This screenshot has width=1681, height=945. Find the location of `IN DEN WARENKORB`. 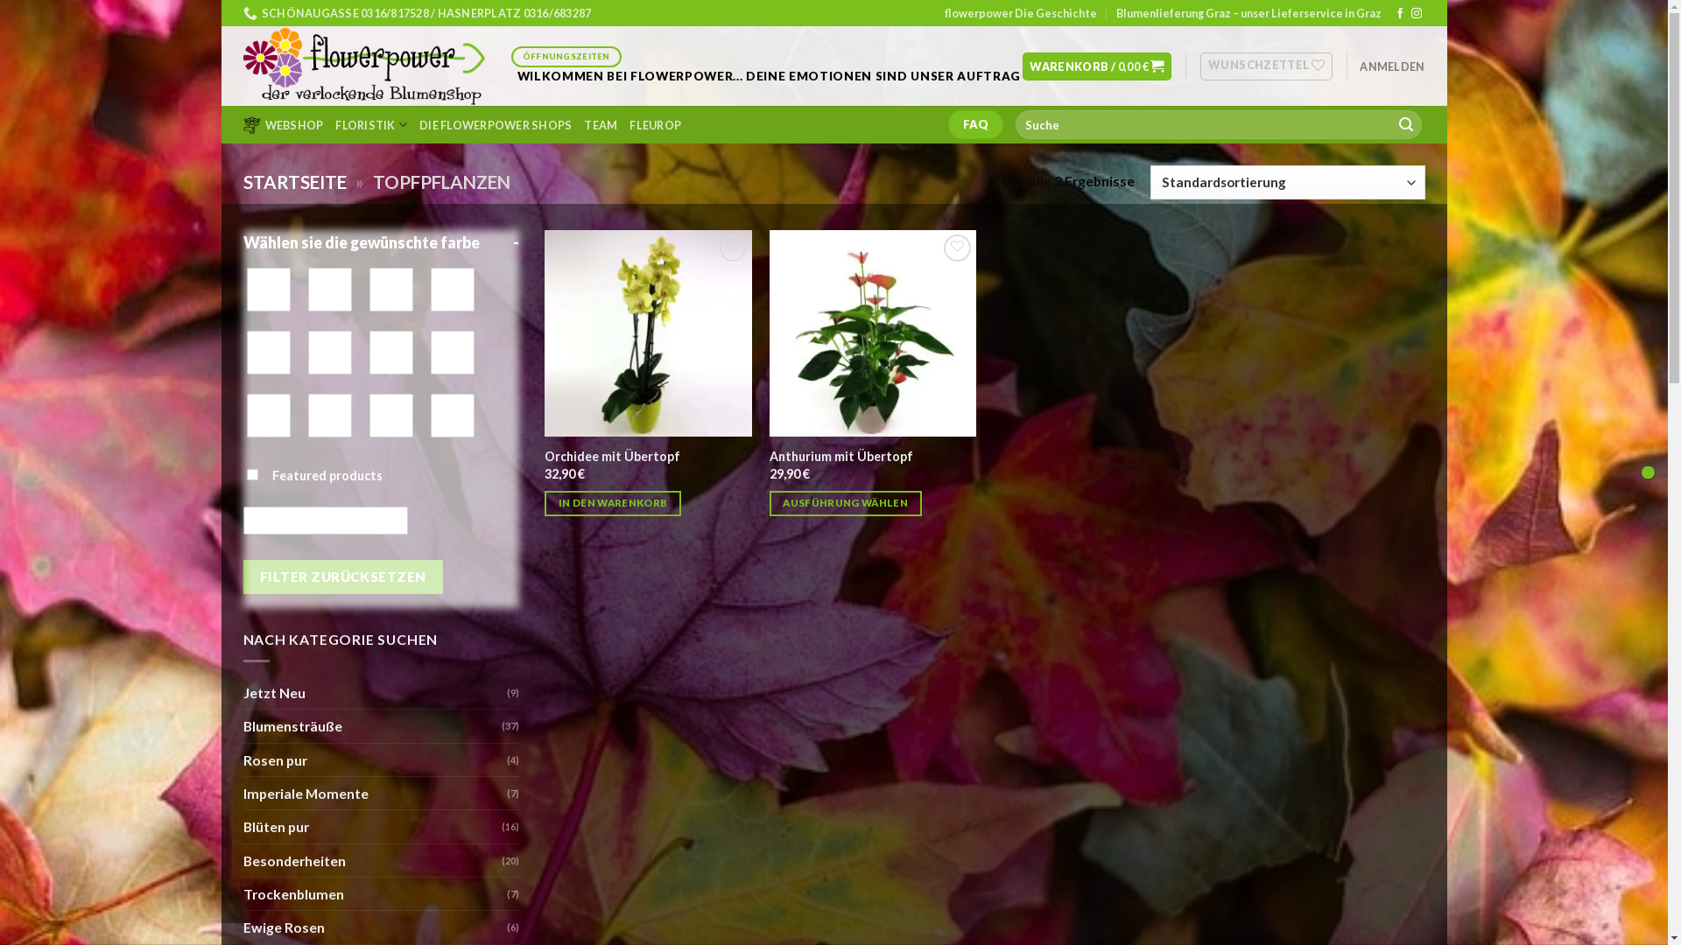

IN DEN WARENKORB is located at coordinates (613, 504).